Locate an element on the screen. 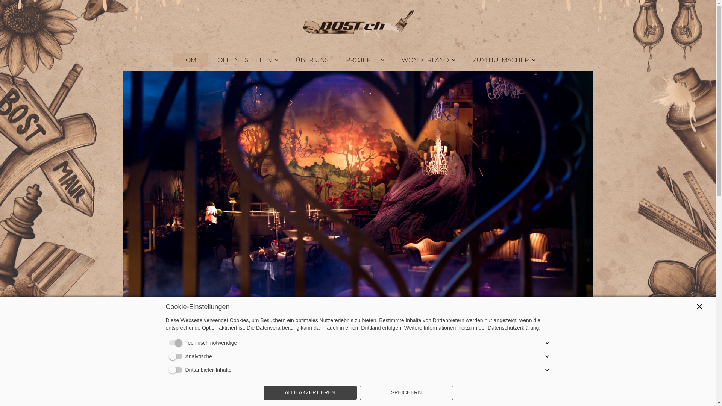 The image size is (722, 406). WONDERLAND is located at coordinates (429, 60).